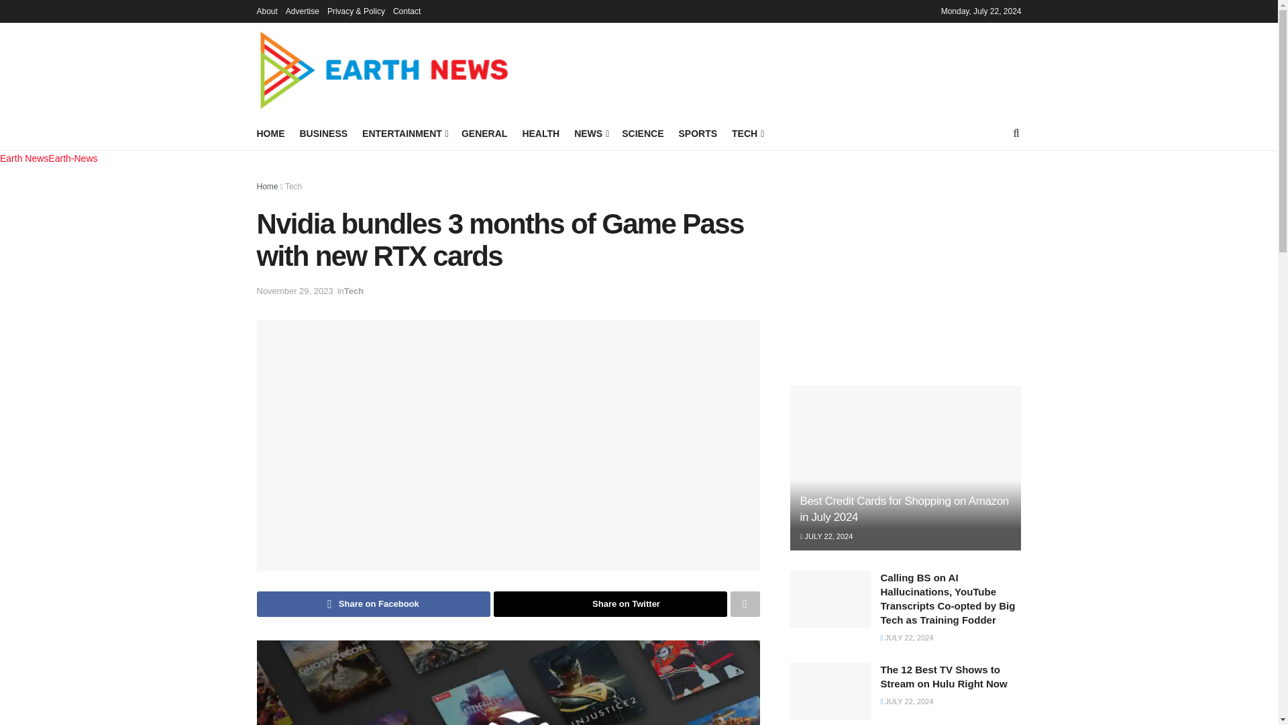  I want to click on Advertise, so click(303, 11).